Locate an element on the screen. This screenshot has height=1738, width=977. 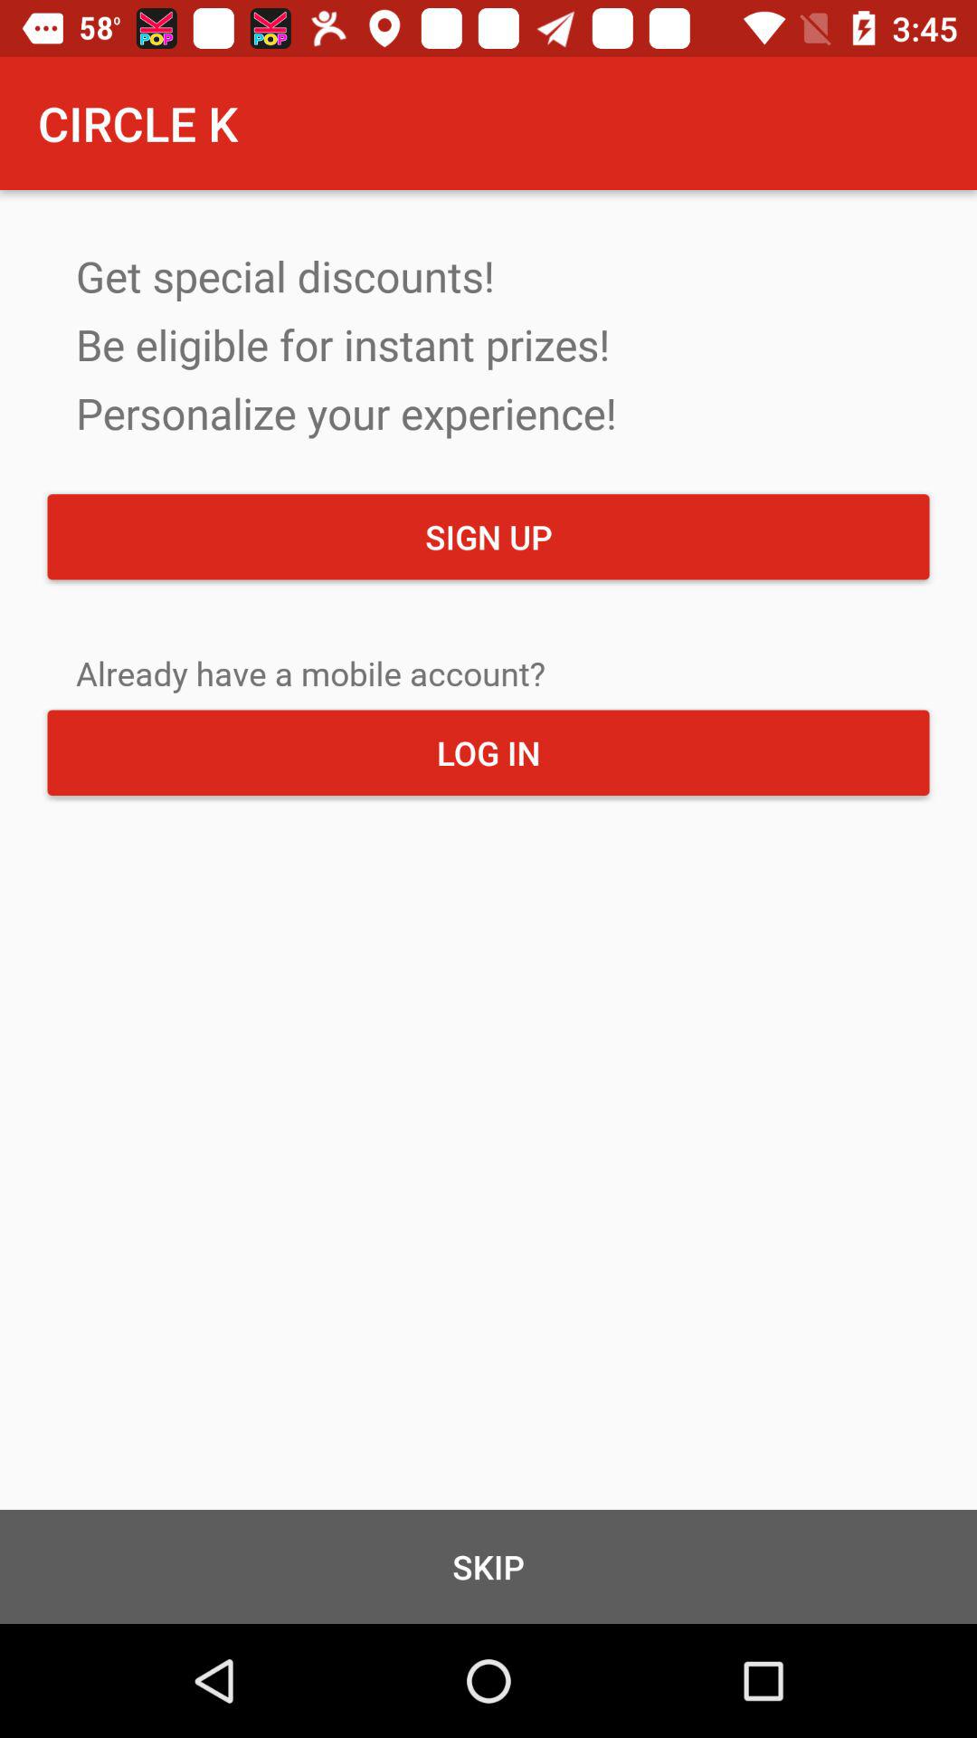
jump until the skip is located at coordinates (488, 1566).